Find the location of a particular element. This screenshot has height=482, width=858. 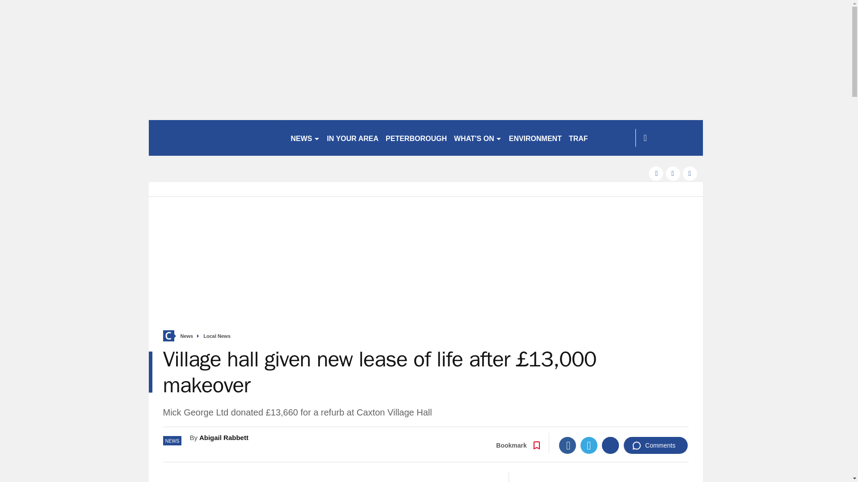

Comments is located at coordinates (656, 445).